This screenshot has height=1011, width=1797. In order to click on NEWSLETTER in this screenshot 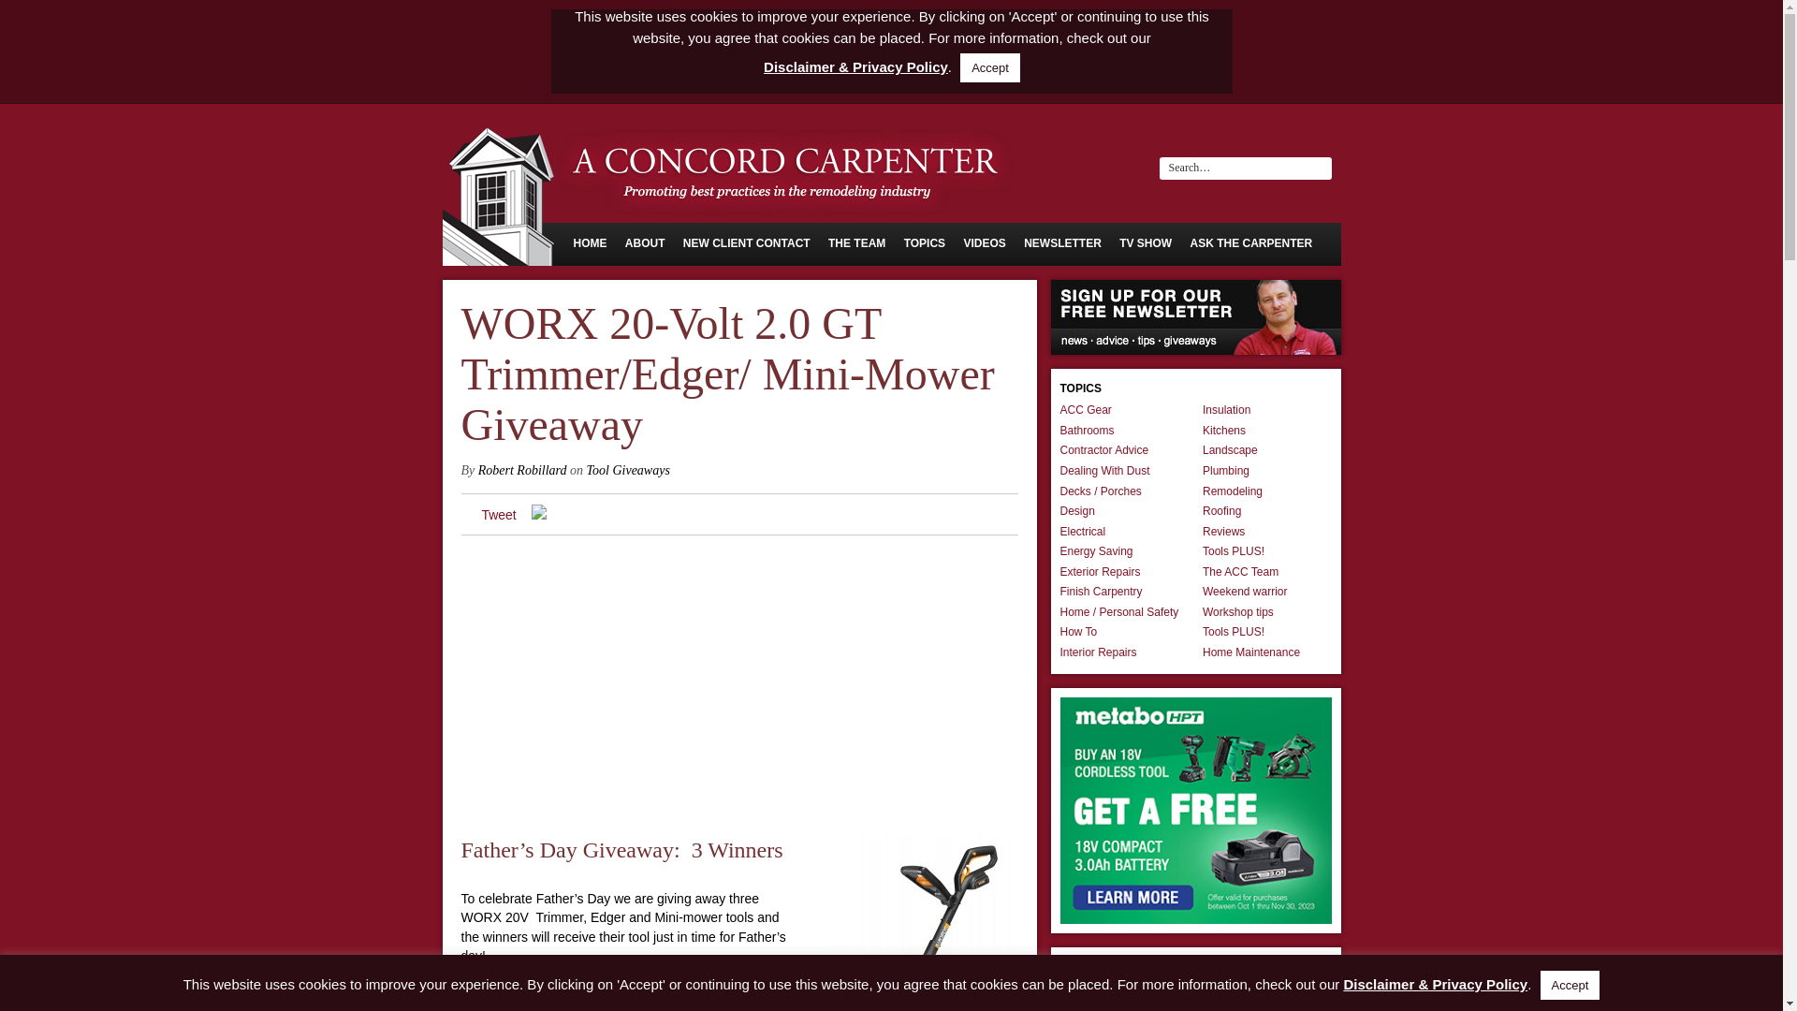, I will do `click(1062, 242)`.